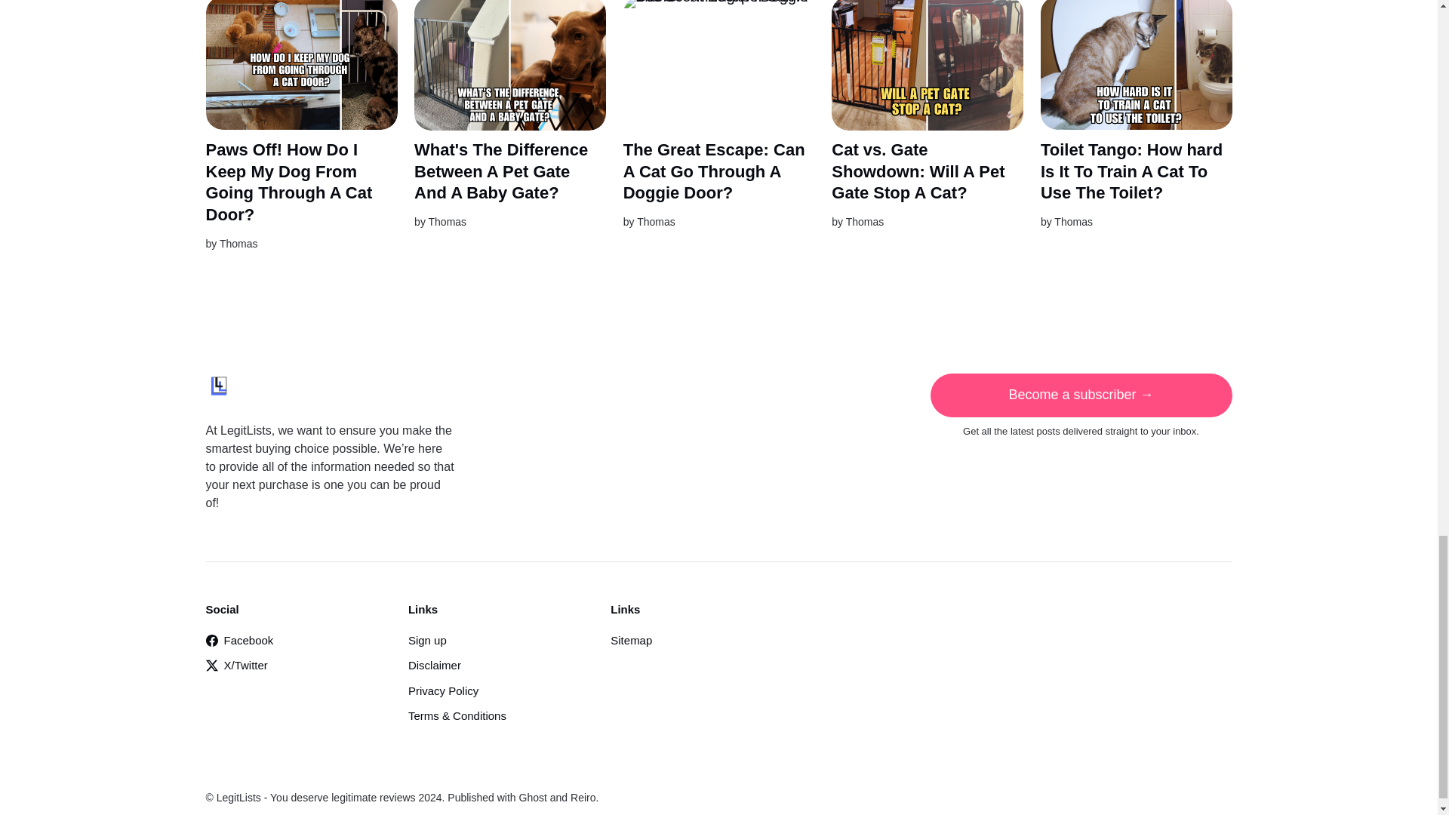 The width and height of the screenshot is (1449, 815). Describe the element at coordinates (865, 222) in the screenshot. I see `Thomas` at that location.